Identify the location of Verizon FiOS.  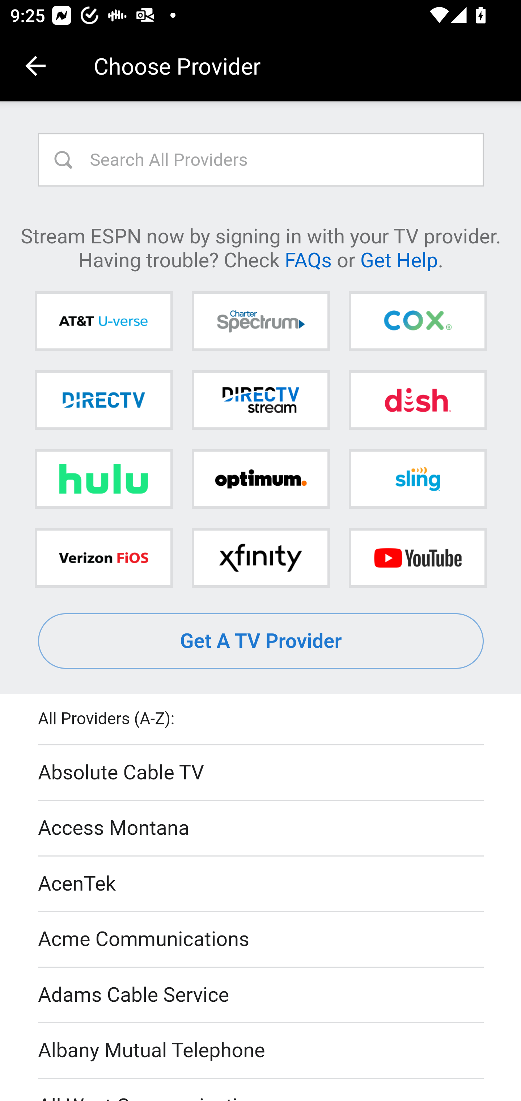
(103, 558).